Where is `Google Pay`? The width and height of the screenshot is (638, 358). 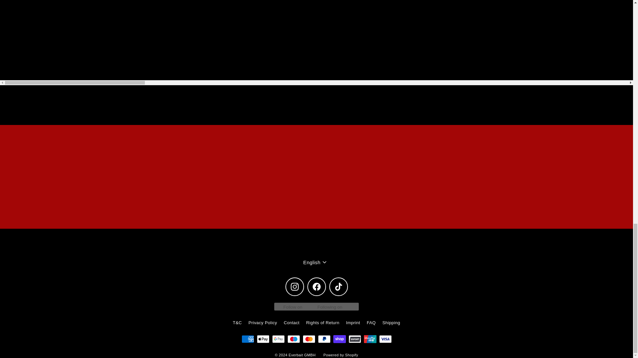 Google Pay is located at coordinates (278, 338).